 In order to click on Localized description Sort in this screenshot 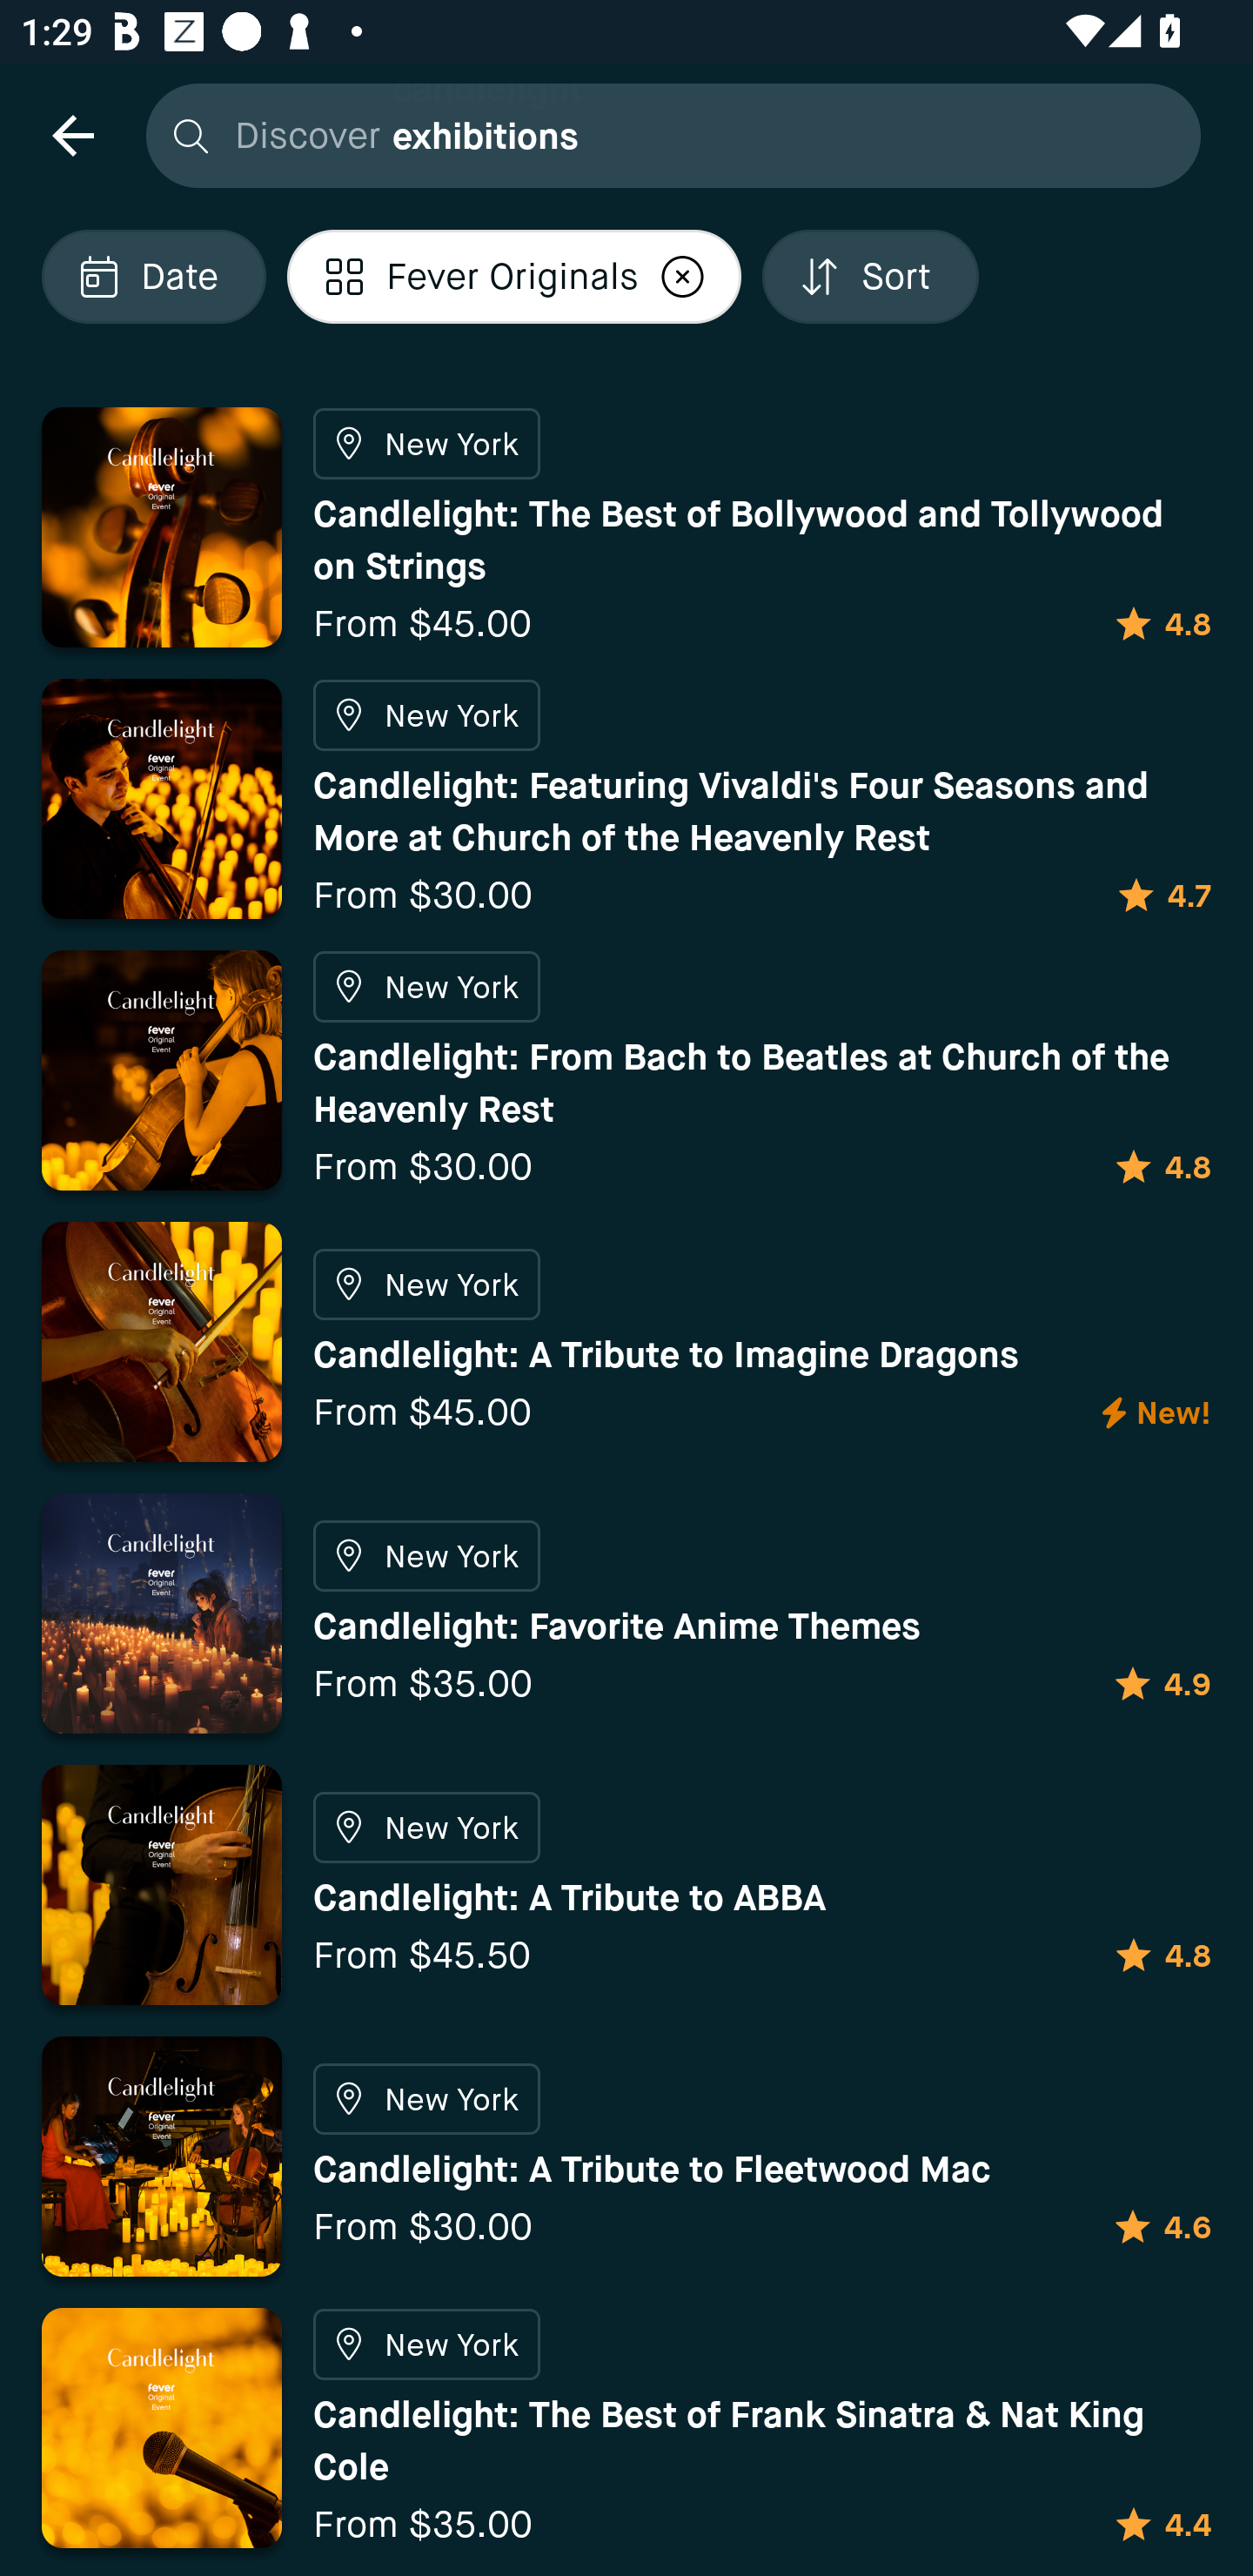, I will do `click(870, 277)`.